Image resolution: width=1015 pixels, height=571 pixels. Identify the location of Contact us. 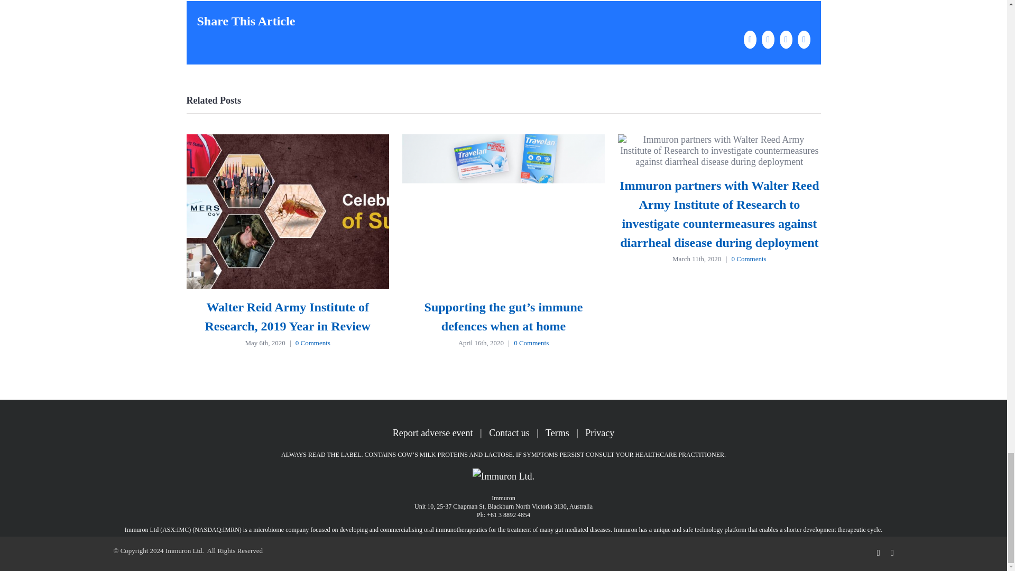
(510, 432).